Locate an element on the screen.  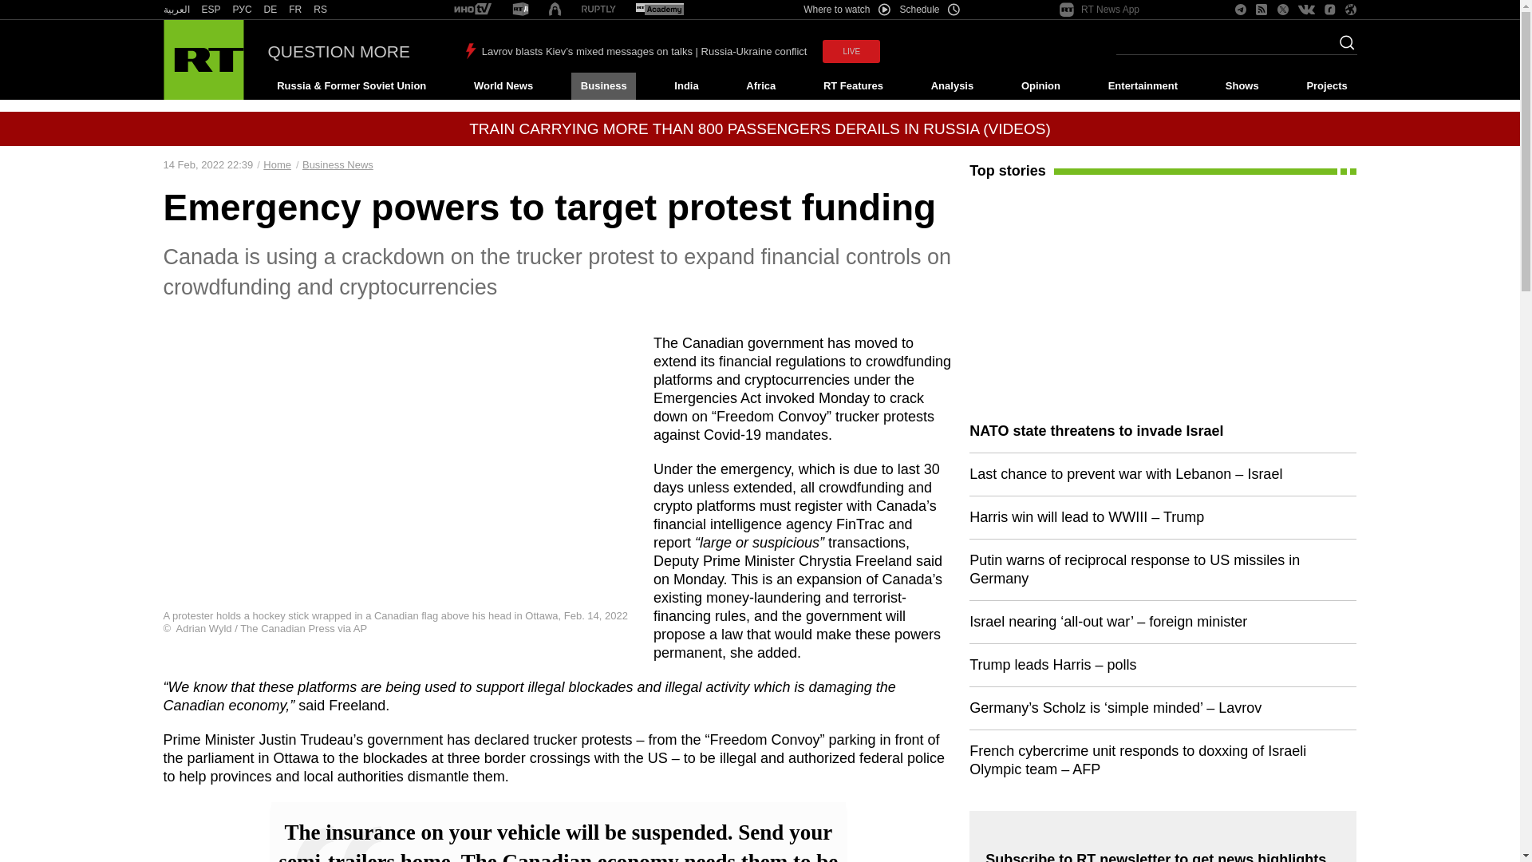
Africa is located at coordinates (760, 86).